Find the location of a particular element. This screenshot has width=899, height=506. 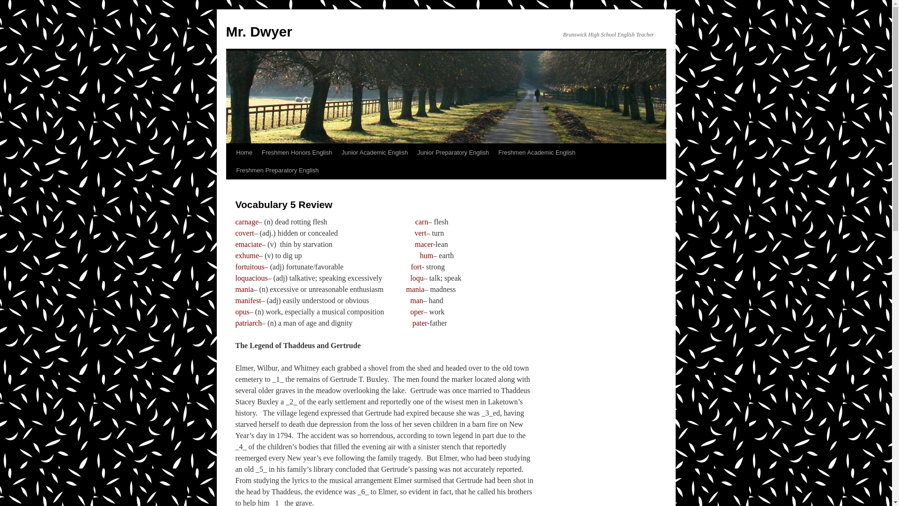

Mr. Dwyer is located at coordinates (258, 31).